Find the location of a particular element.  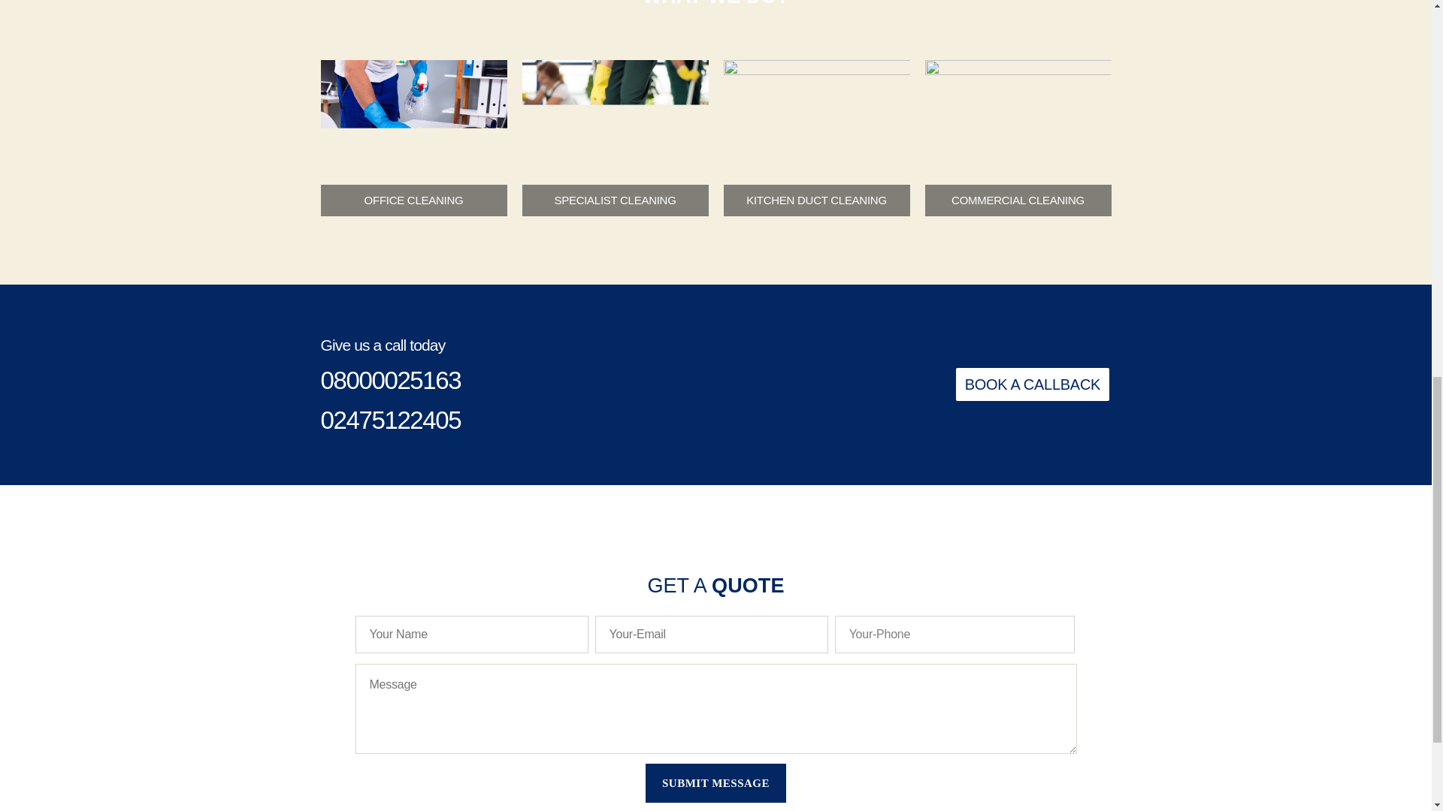

08000025163 is located at coordinates (390, 380).